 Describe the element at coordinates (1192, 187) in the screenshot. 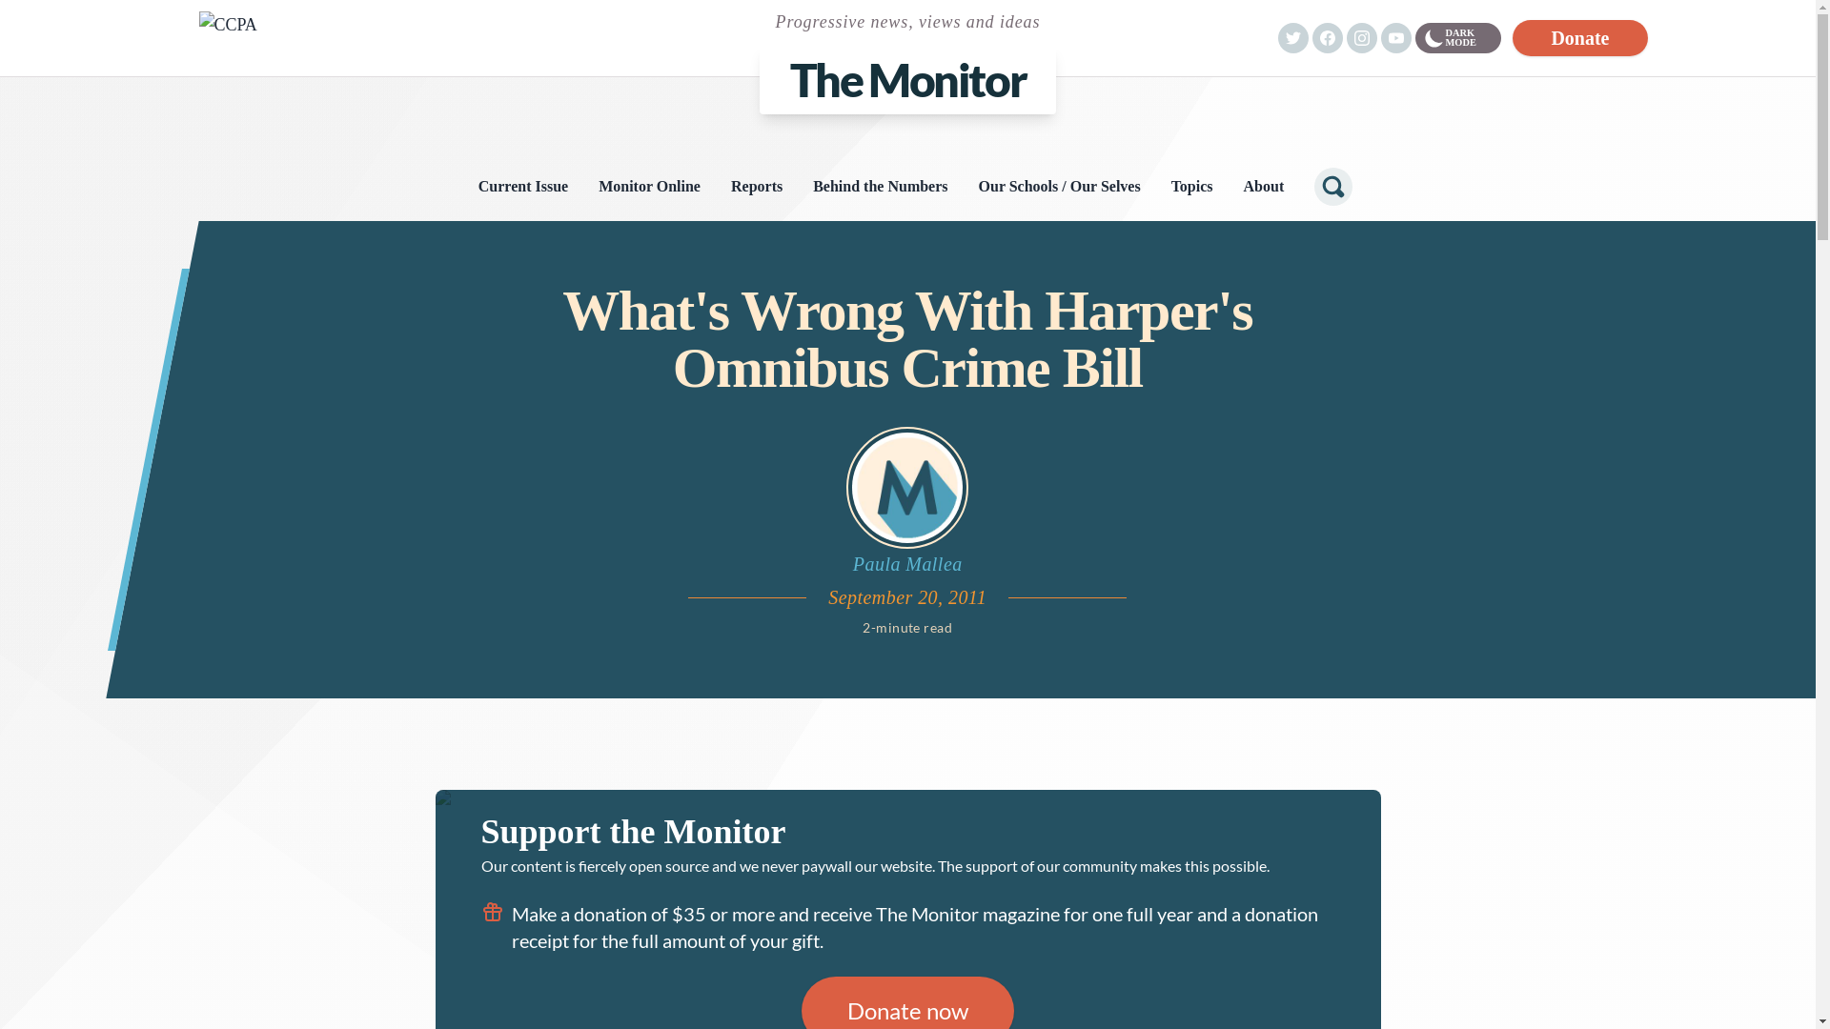

I see `Topics` at that location.